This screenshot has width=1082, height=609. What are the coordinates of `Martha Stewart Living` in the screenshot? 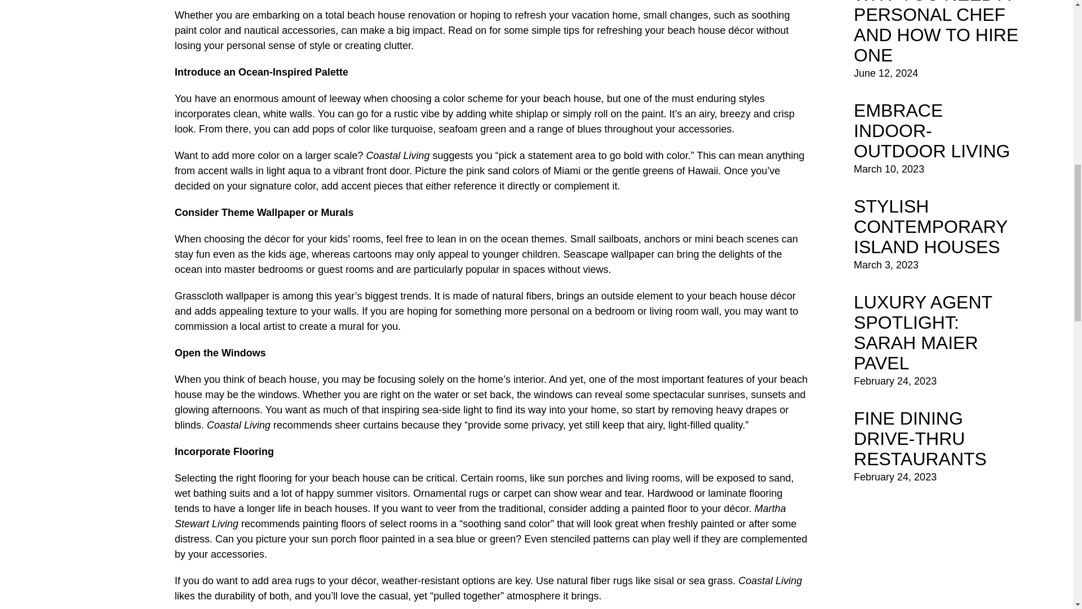 It's located at (480, 516).